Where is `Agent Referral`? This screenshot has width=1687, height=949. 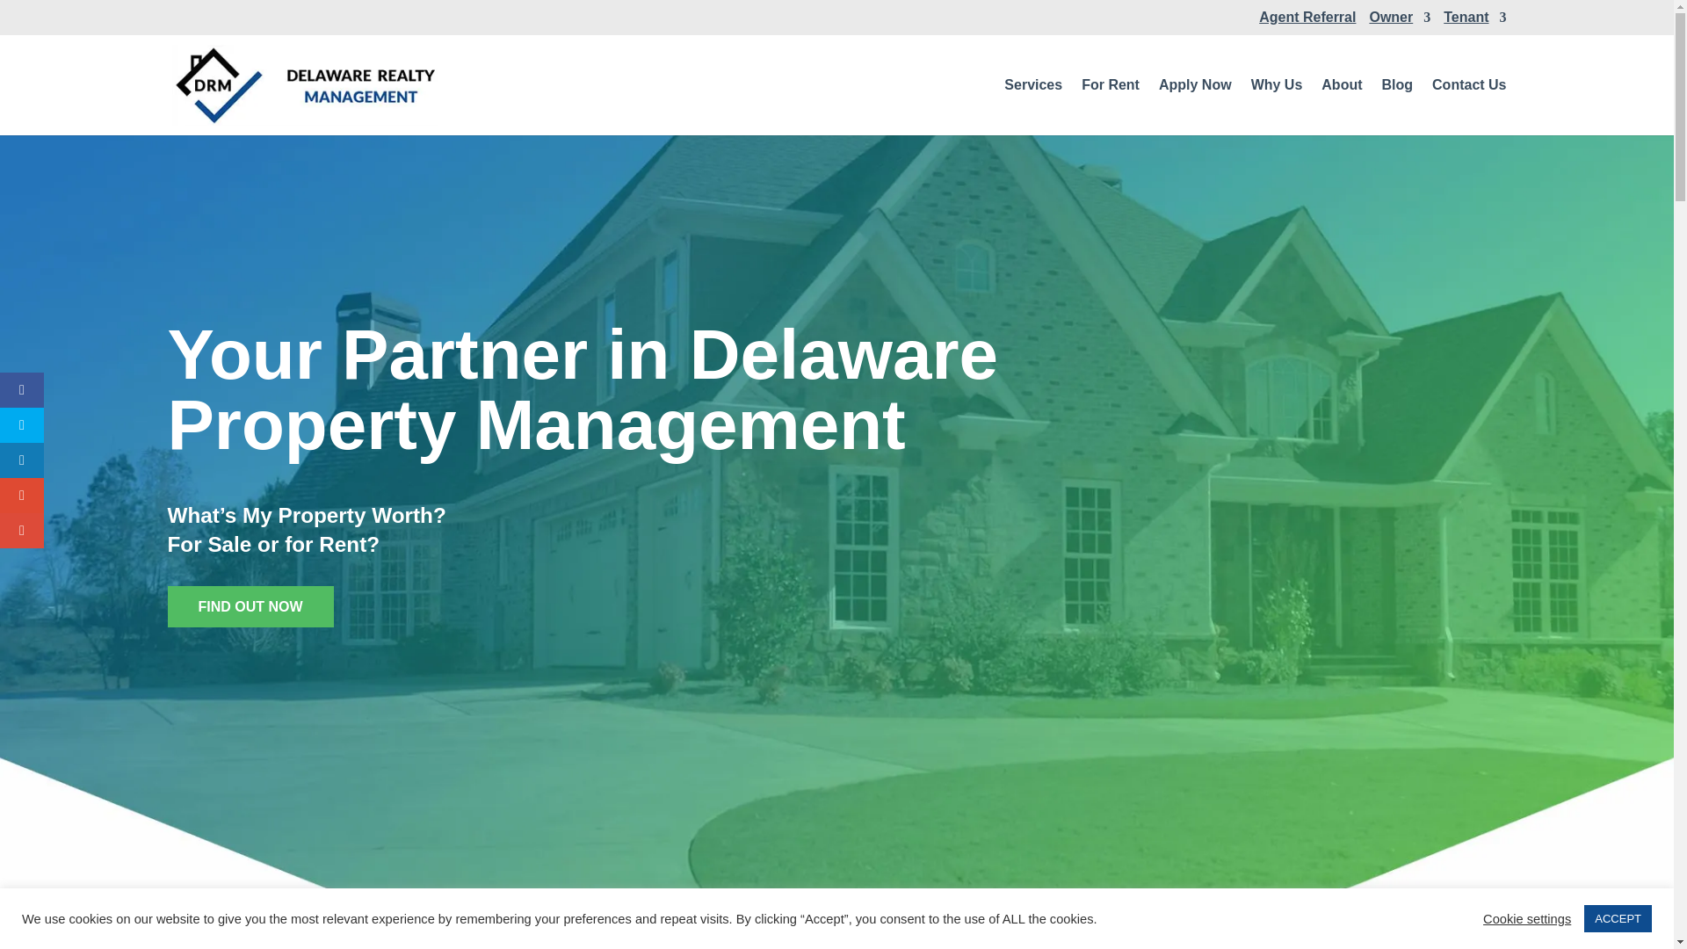
Agent Referral is located at coordinates (1307, 22).